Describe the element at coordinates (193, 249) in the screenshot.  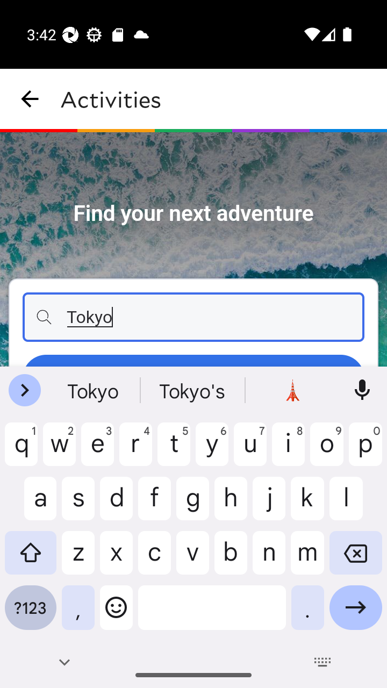
I see `Find your next adventure   Tokyo Search` at that location.